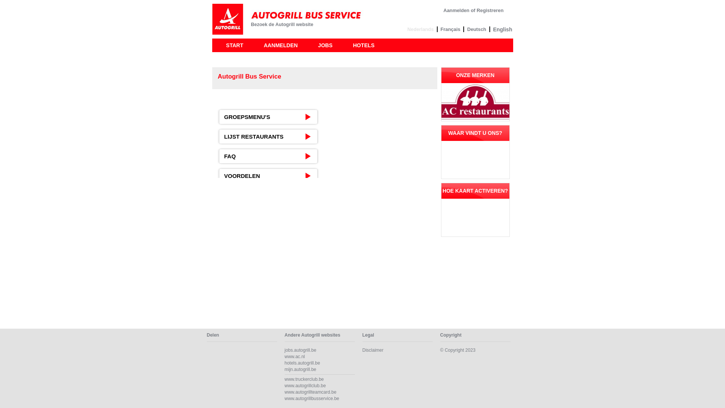 Image resolution: width=725 pixels, height=408 pixels. I want to click on English, so click(503, 29).